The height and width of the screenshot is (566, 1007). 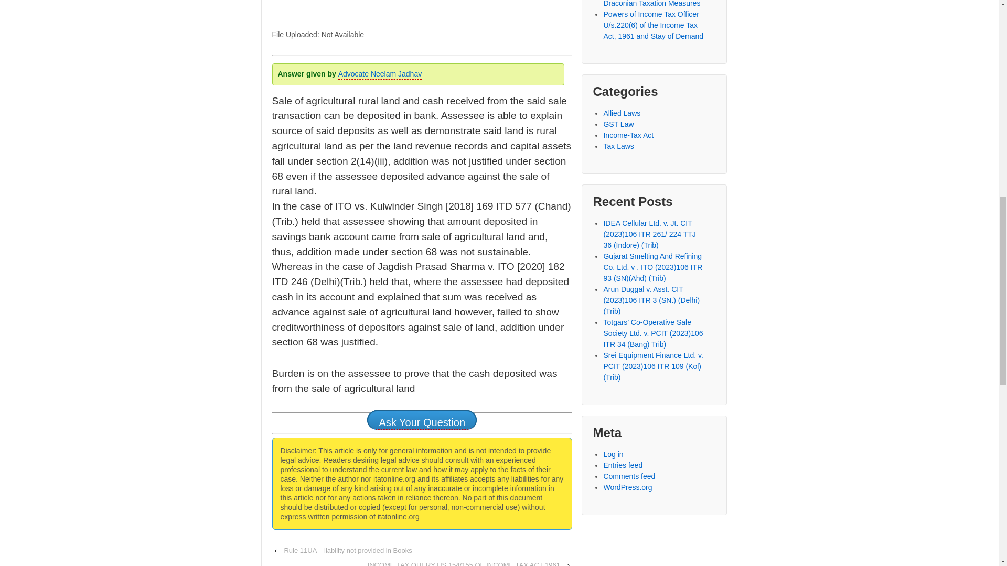 I want to click on Log in, so click(x=613, y=454).